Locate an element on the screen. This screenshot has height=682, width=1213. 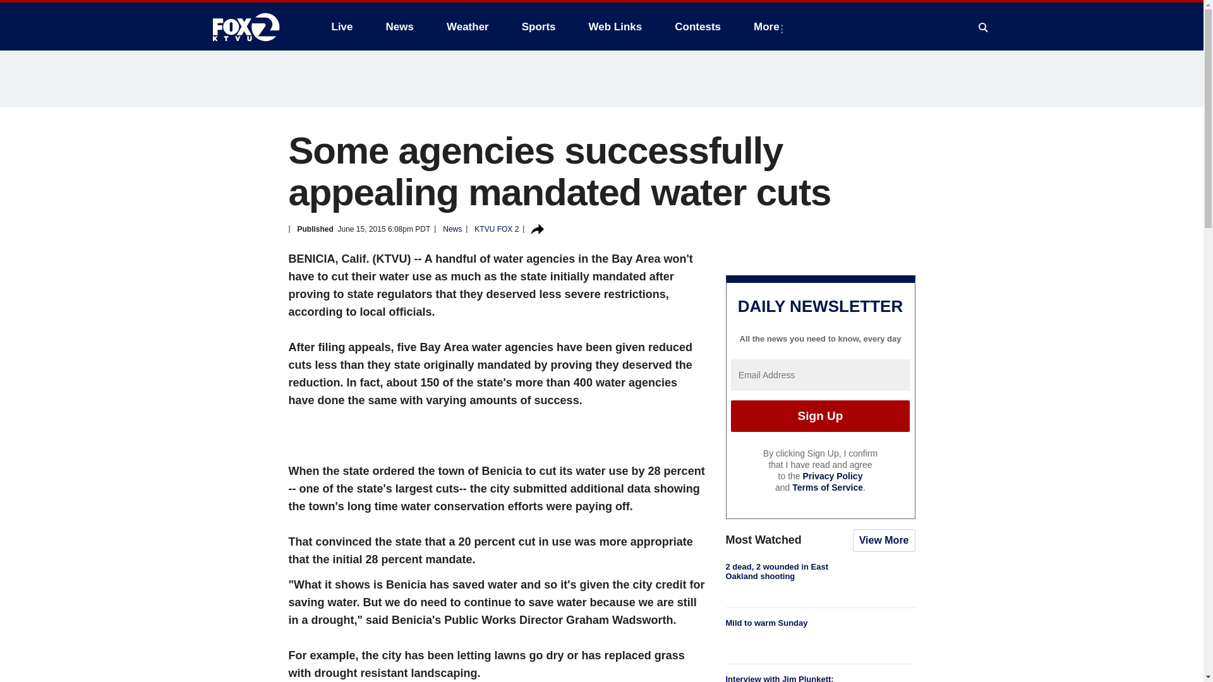
News is located at coordinates (399, 27).